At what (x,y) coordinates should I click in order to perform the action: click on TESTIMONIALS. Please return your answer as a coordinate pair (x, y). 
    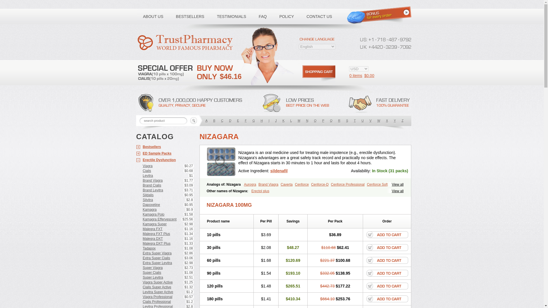
    Looking at the image, I should click on (231, 17).